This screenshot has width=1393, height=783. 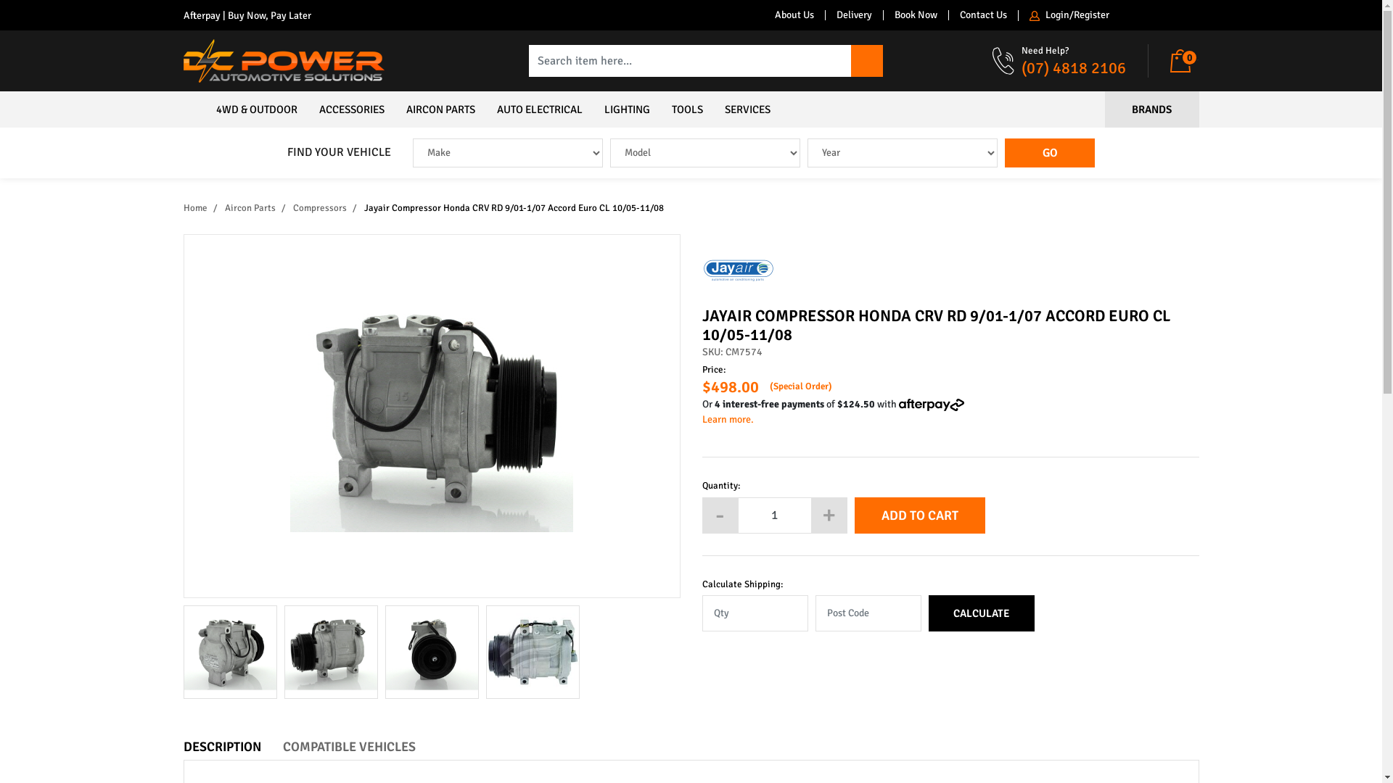 I want to click on SERVICES, so click(x=747, y=109).